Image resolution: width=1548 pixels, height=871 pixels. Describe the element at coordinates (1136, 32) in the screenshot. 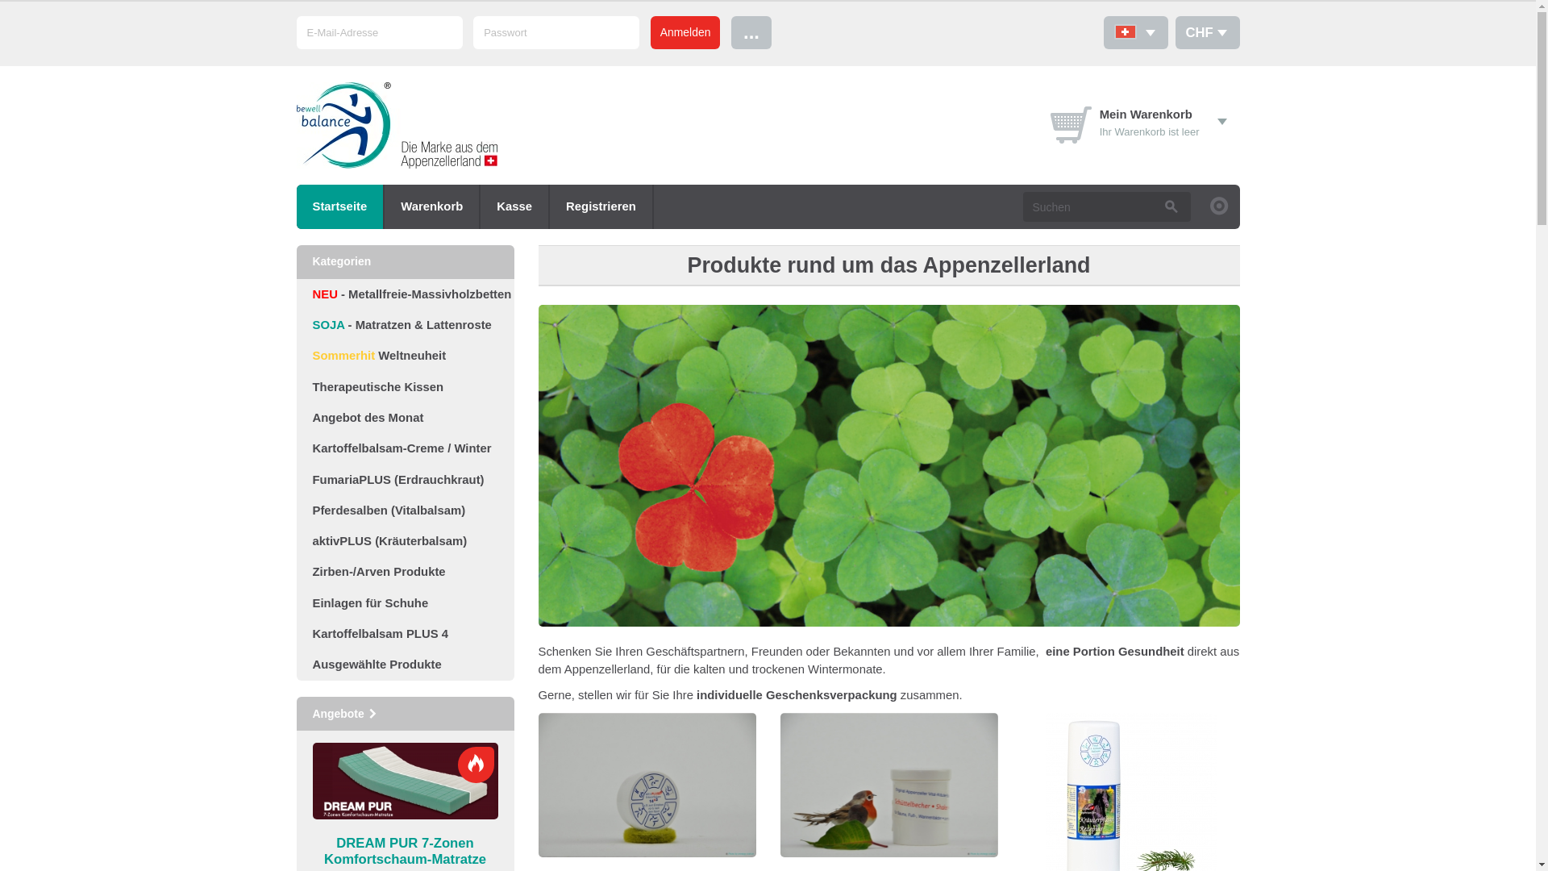

I see ` ` at that location.